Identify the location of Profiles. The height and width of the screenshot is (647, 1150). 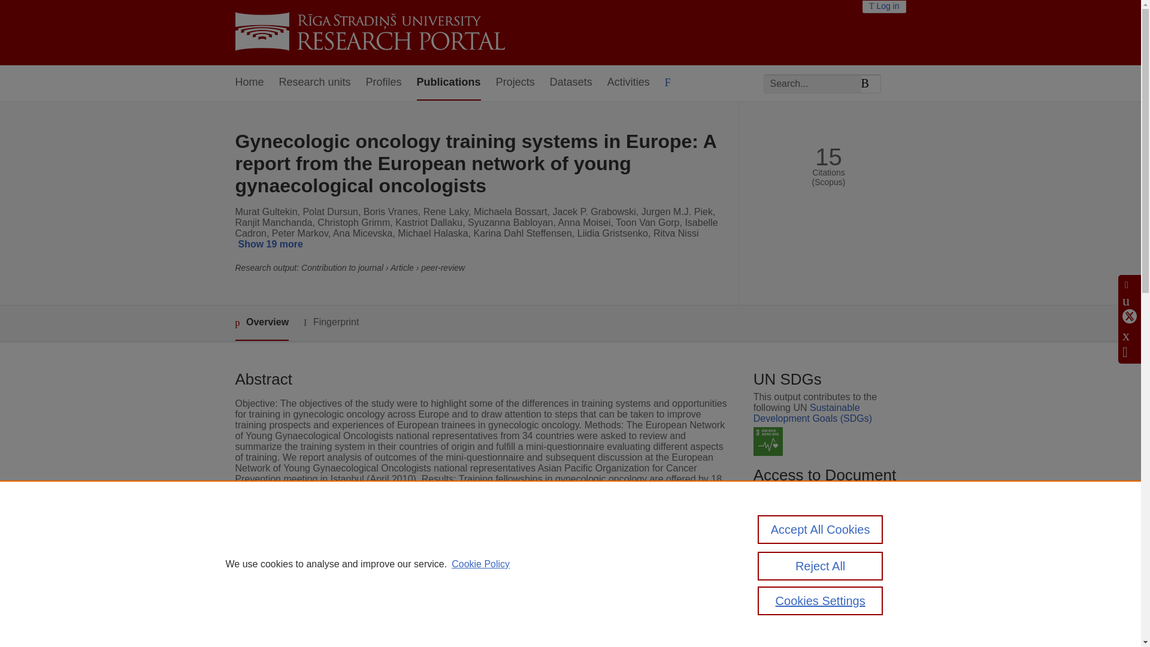
(383, 83).